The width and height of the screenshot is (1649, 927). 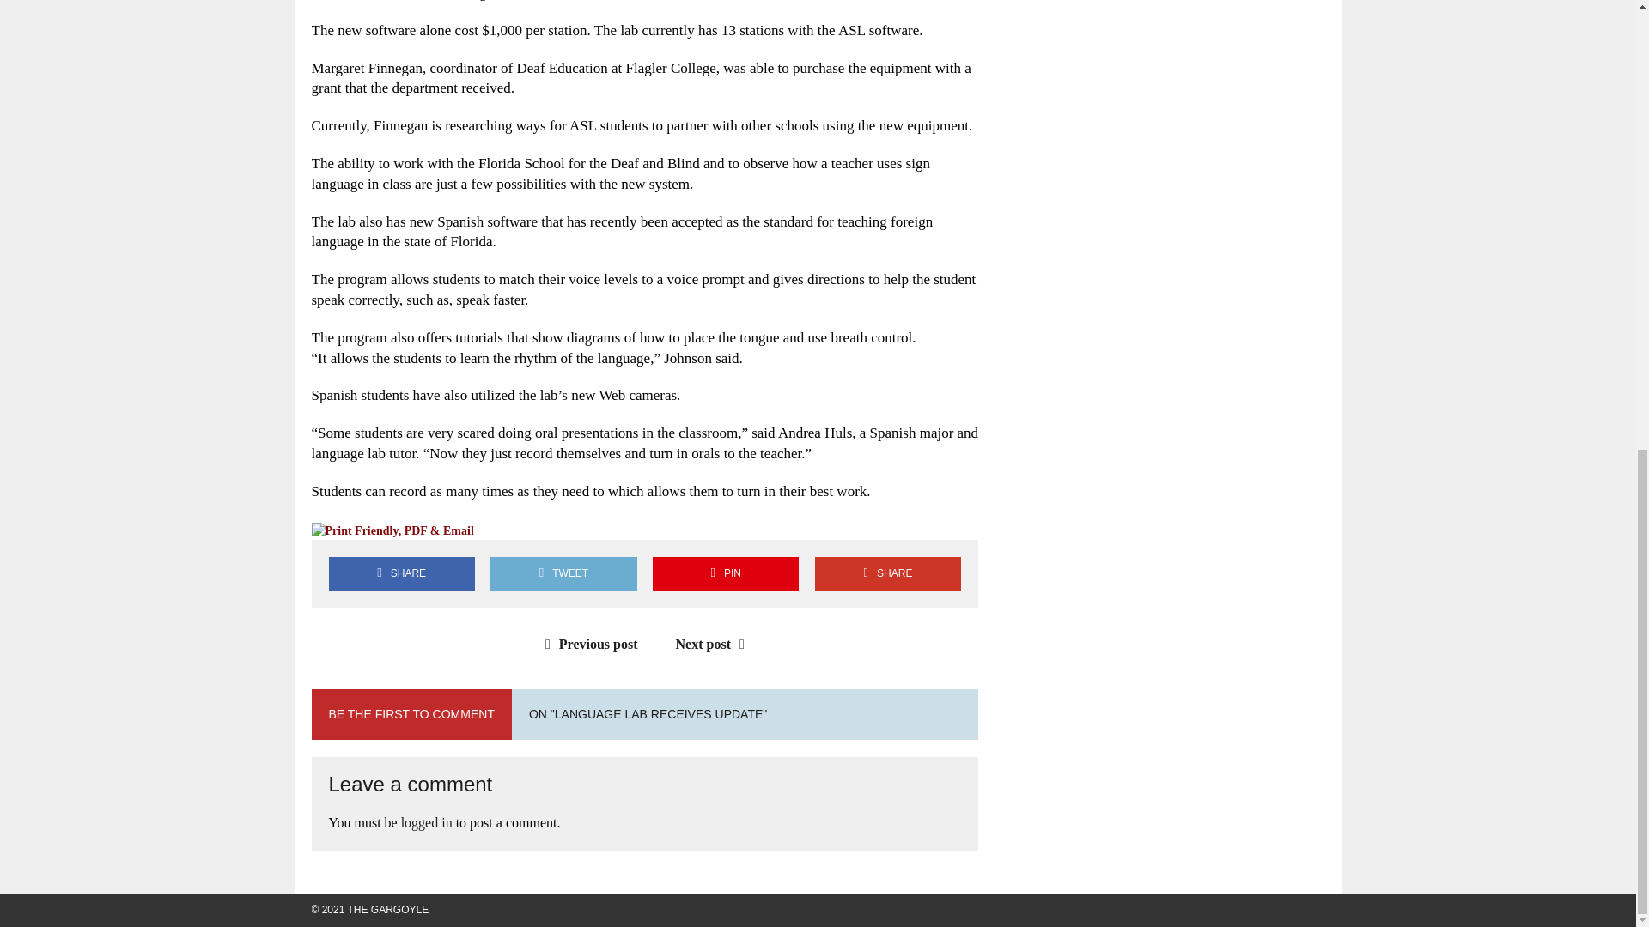 What do you see at coordinates (725, 573) in the screenshot?
I see `Pin This Post` at bounding box center [725, 573].